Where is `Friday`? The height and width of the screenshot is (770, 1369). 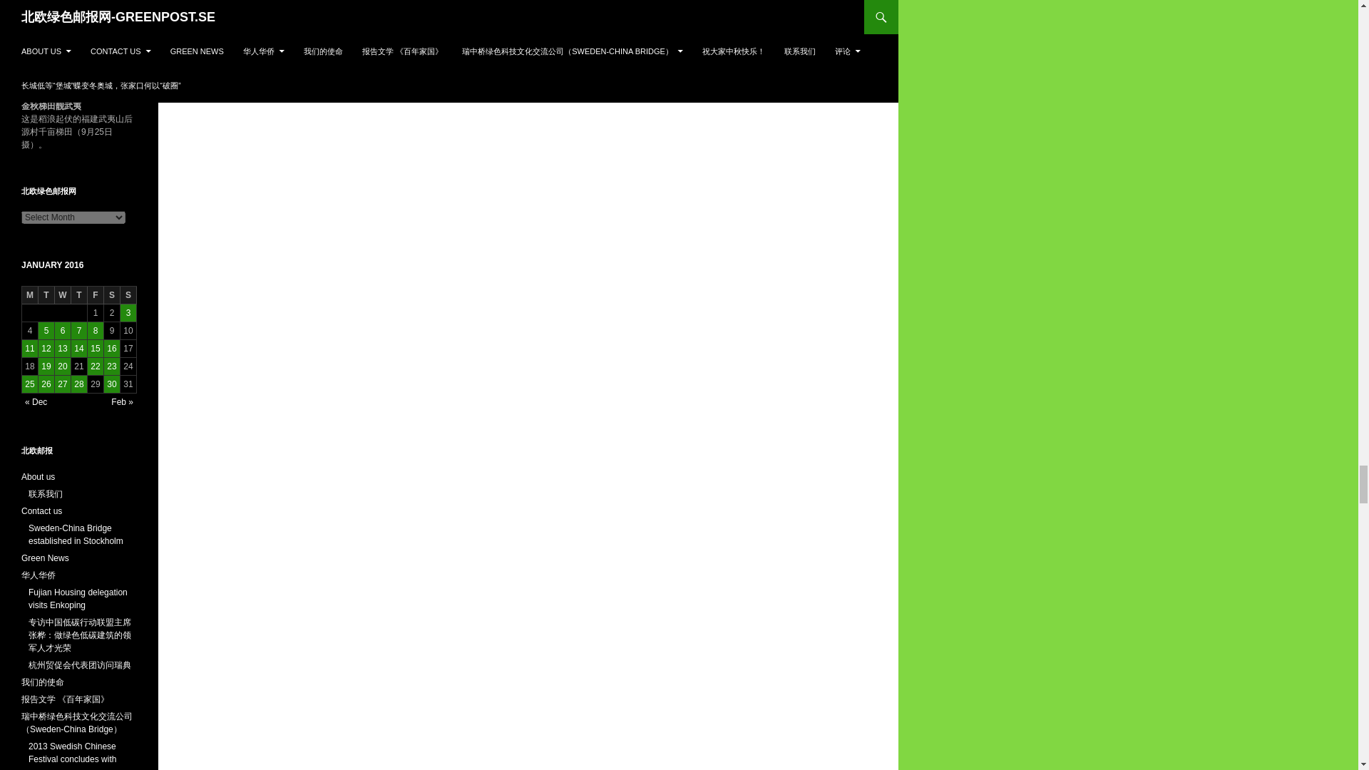 Friday is located at coordinates (96, 295).